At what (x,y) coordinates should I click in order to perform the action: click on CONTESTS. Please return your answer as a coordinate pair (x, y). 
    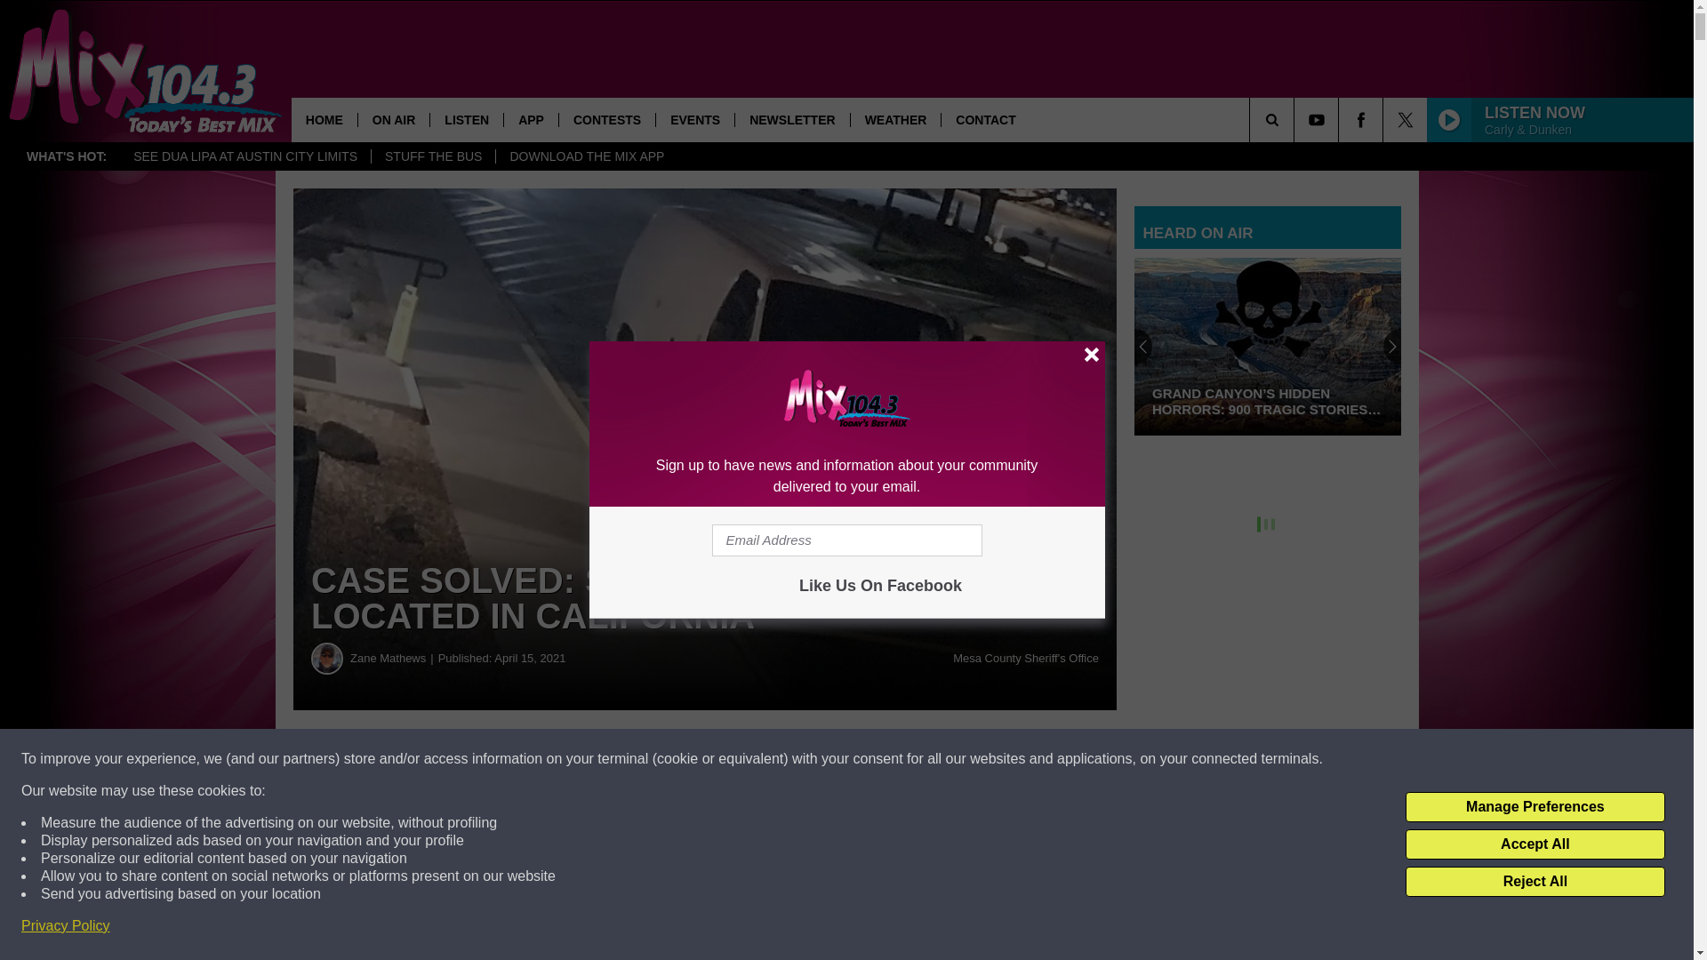
    Looking at the image, I should click on (606, 119).